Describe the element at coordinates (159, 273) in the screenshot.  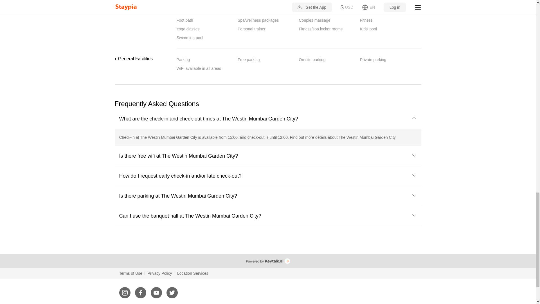
I see `Privacy Policy` at that location.